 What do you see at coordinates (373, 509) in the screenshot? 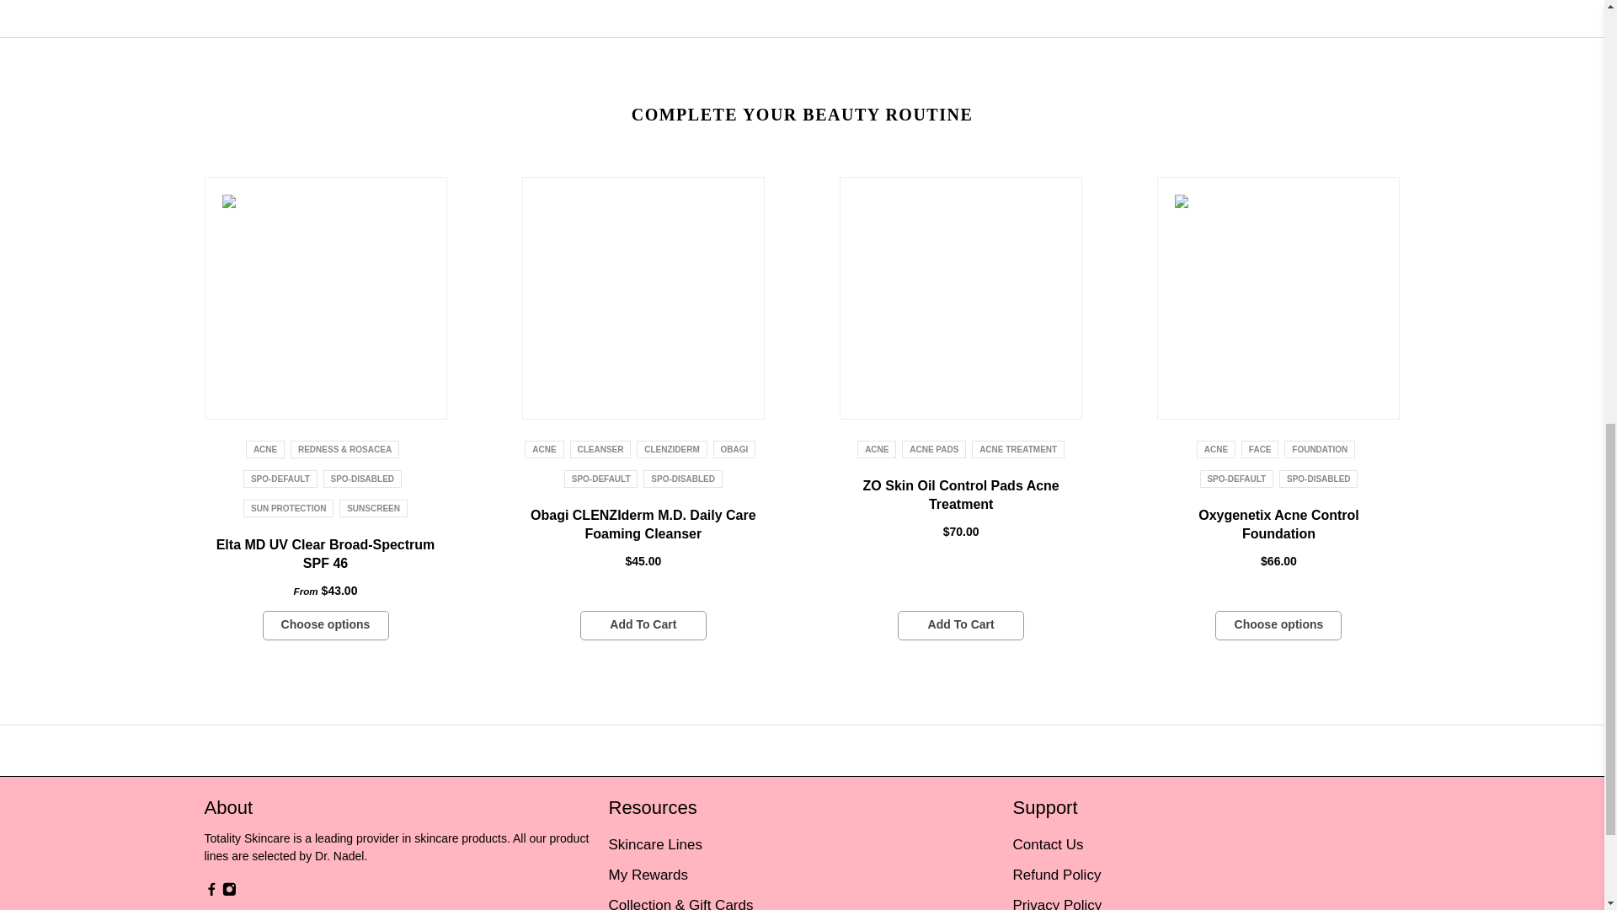
I see `Products tagged Sunscreen` at bounding box center [373, 509].